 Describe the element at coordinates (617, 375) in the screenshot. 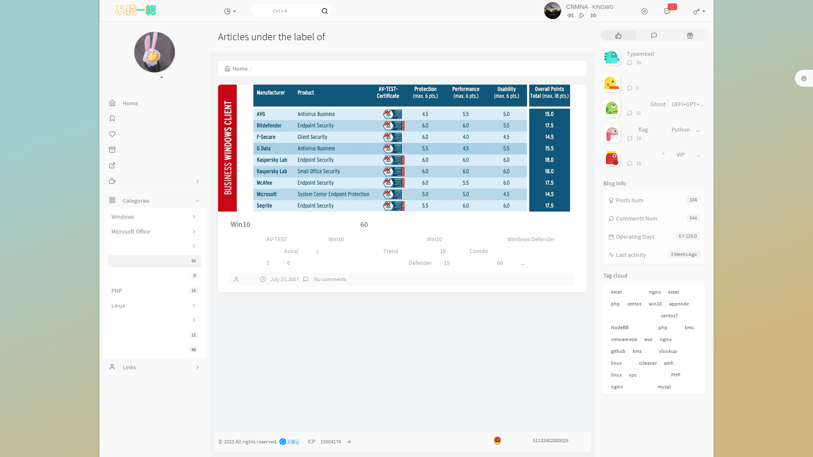

I see `linux` at that location.